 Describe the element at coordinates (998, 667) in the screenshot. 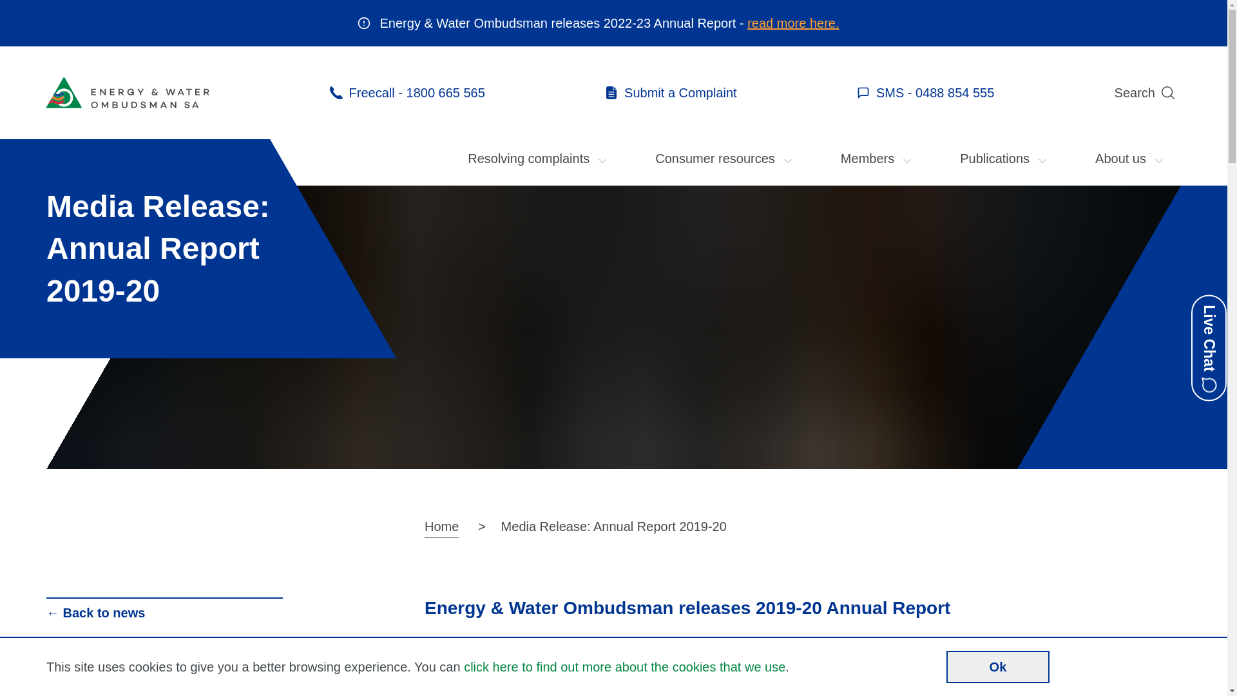

I see `Ok` at that location.